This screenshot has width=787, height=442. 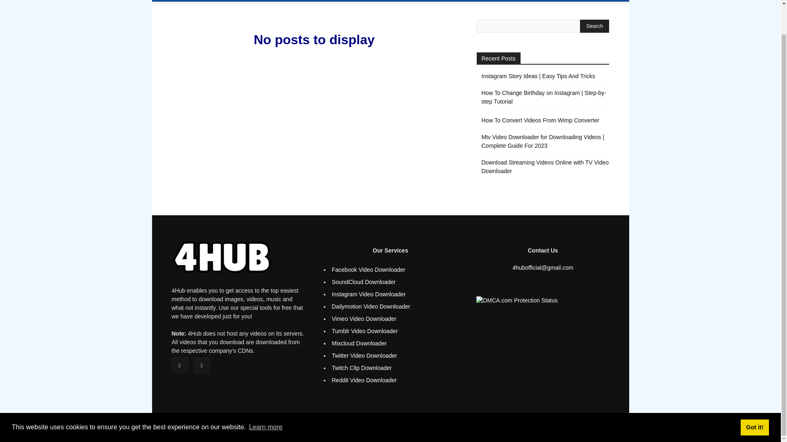 I want to click on Twitter, so click(x=202, y=365).